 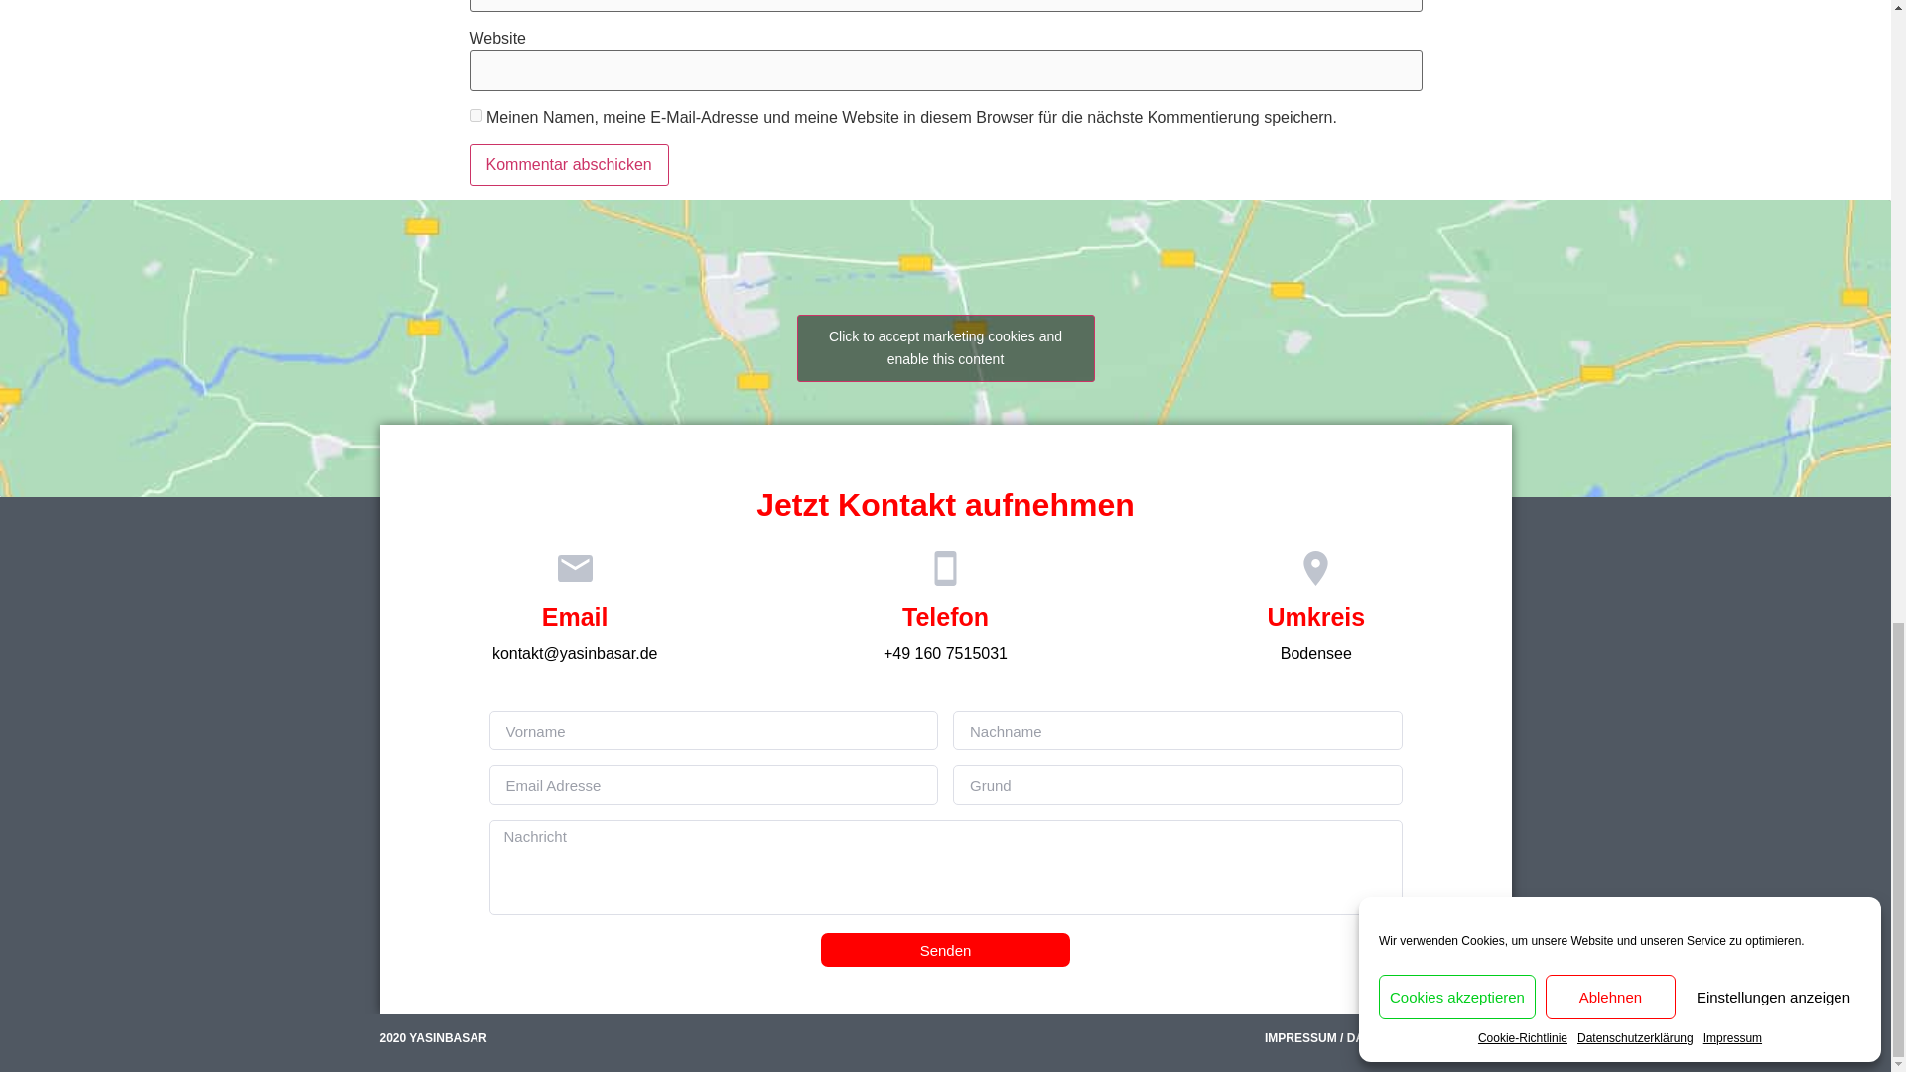 I want to click on yes, so click(x=475, y=115).